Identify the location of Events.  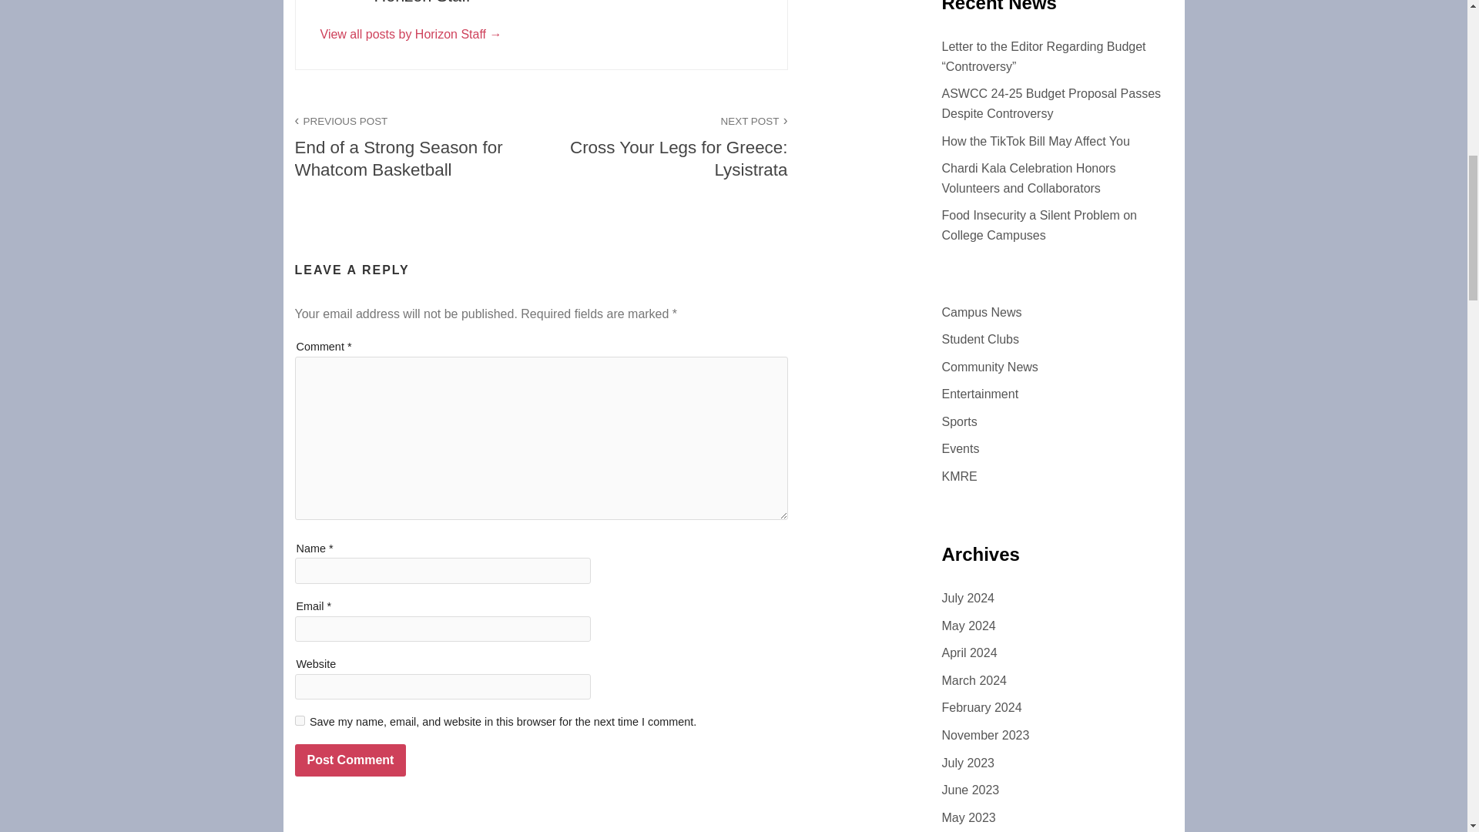
(411, 34).